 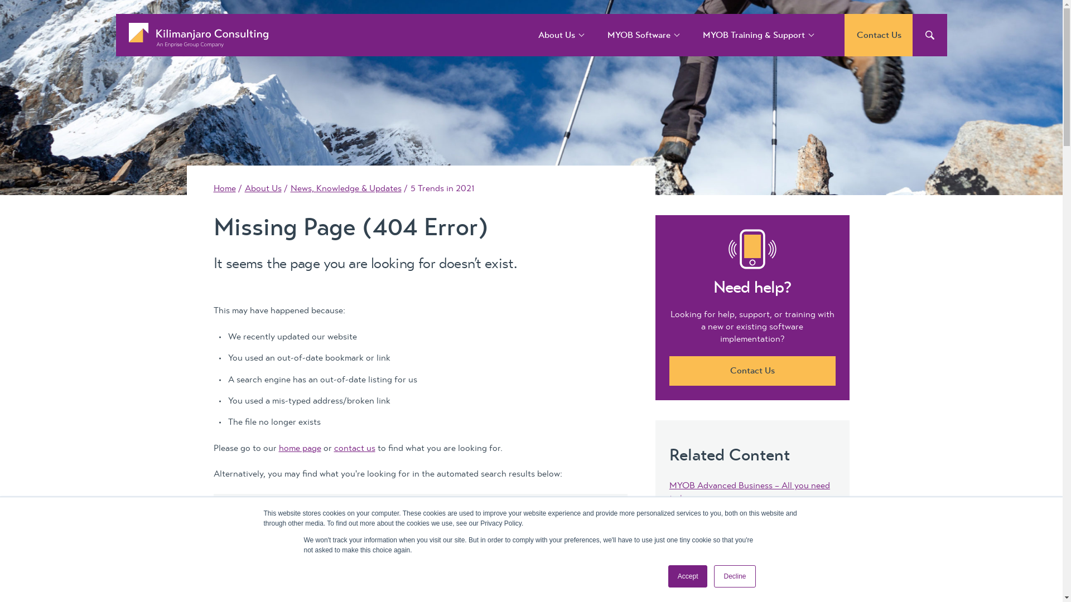 What do you see at coordinates (742, 557) in the screenshot?
I see `Hosted vs SaaS Solutions: Which one should I choose?` at bounding box center [742, 557].